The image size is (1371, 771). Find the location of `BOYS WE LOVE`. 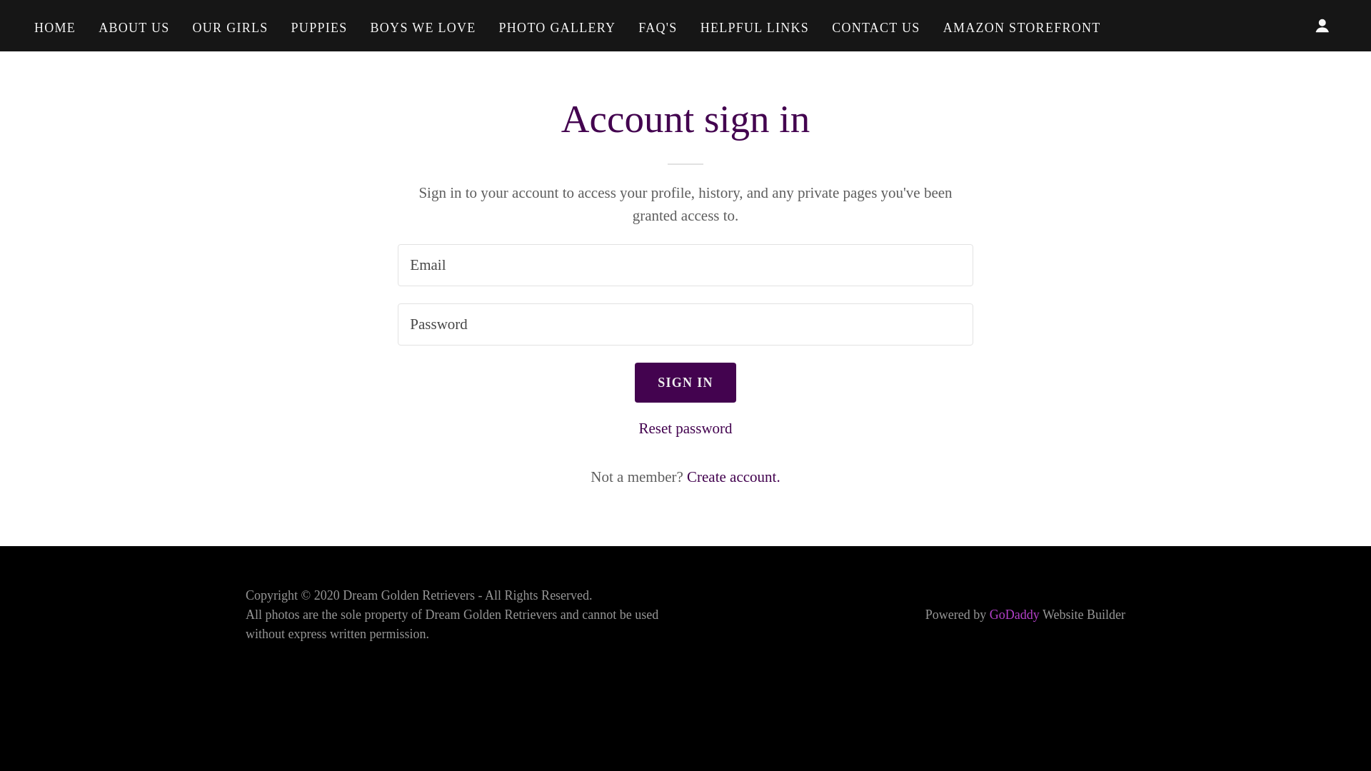

BOYS WE LOVE is located at coordinates (423, 27).